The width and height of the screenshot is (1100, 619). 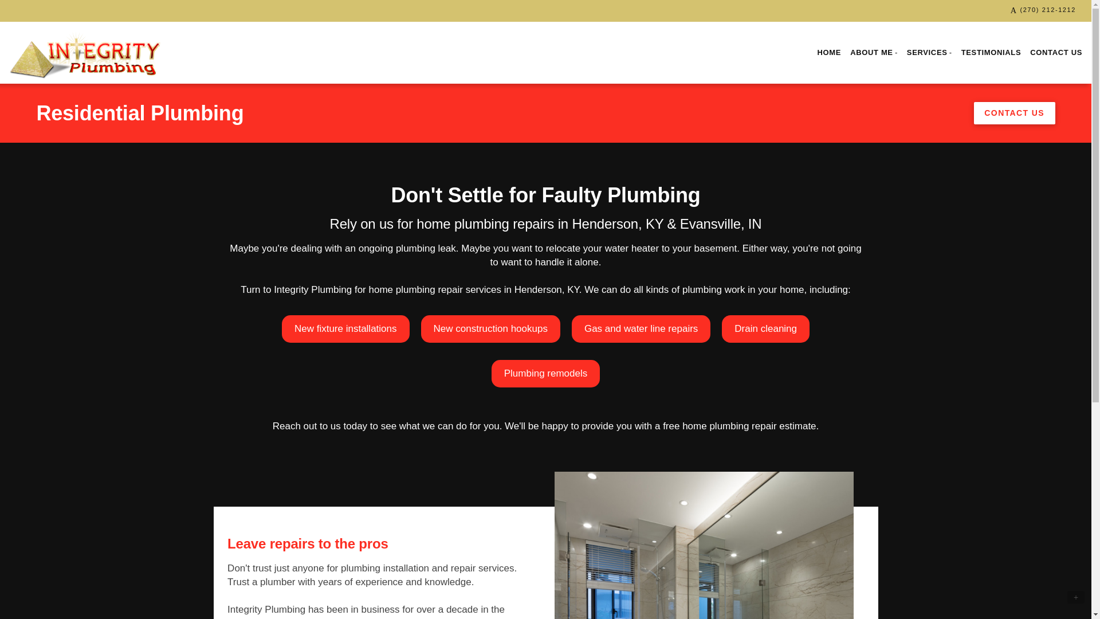 What do you see at coordinates (874, 53) in the screenshot?
I see `ABOUT ME` at bounding box center [874, 53].